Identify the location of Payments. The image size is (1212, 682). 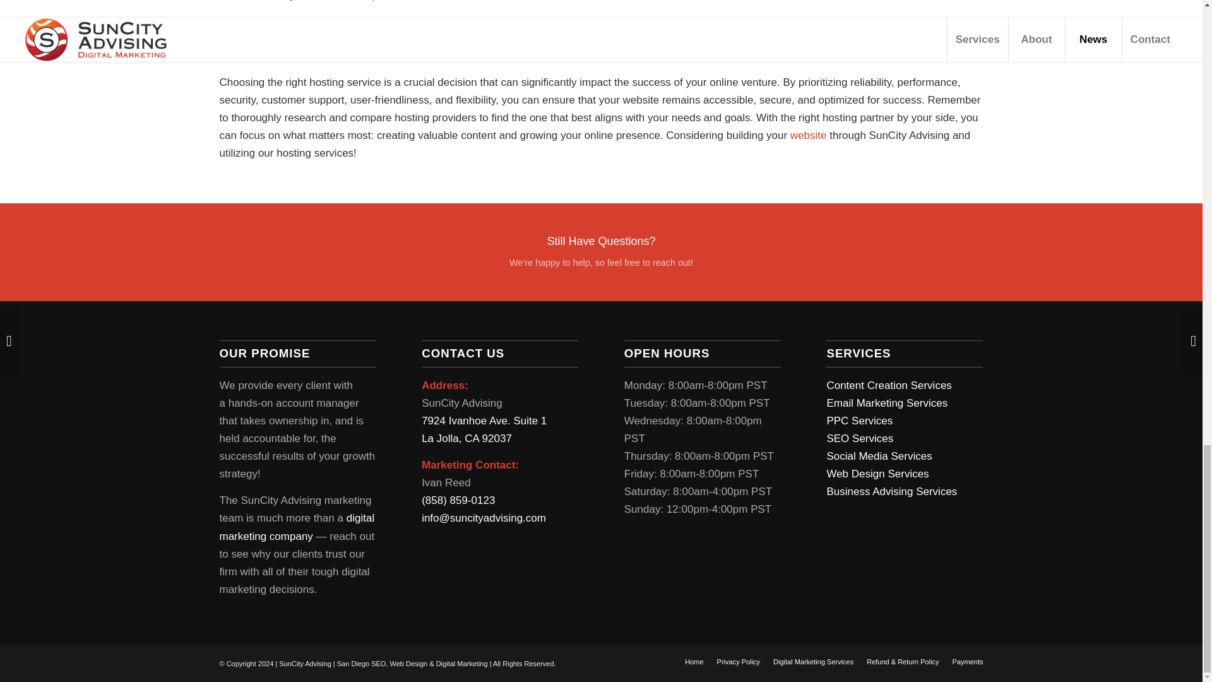
(968, 662).